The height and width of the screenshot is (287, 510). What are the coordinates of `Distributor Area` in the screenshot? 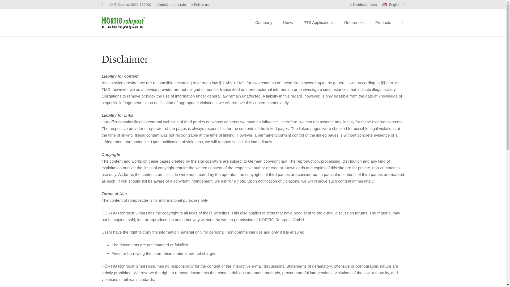 It's located at (363, 4).